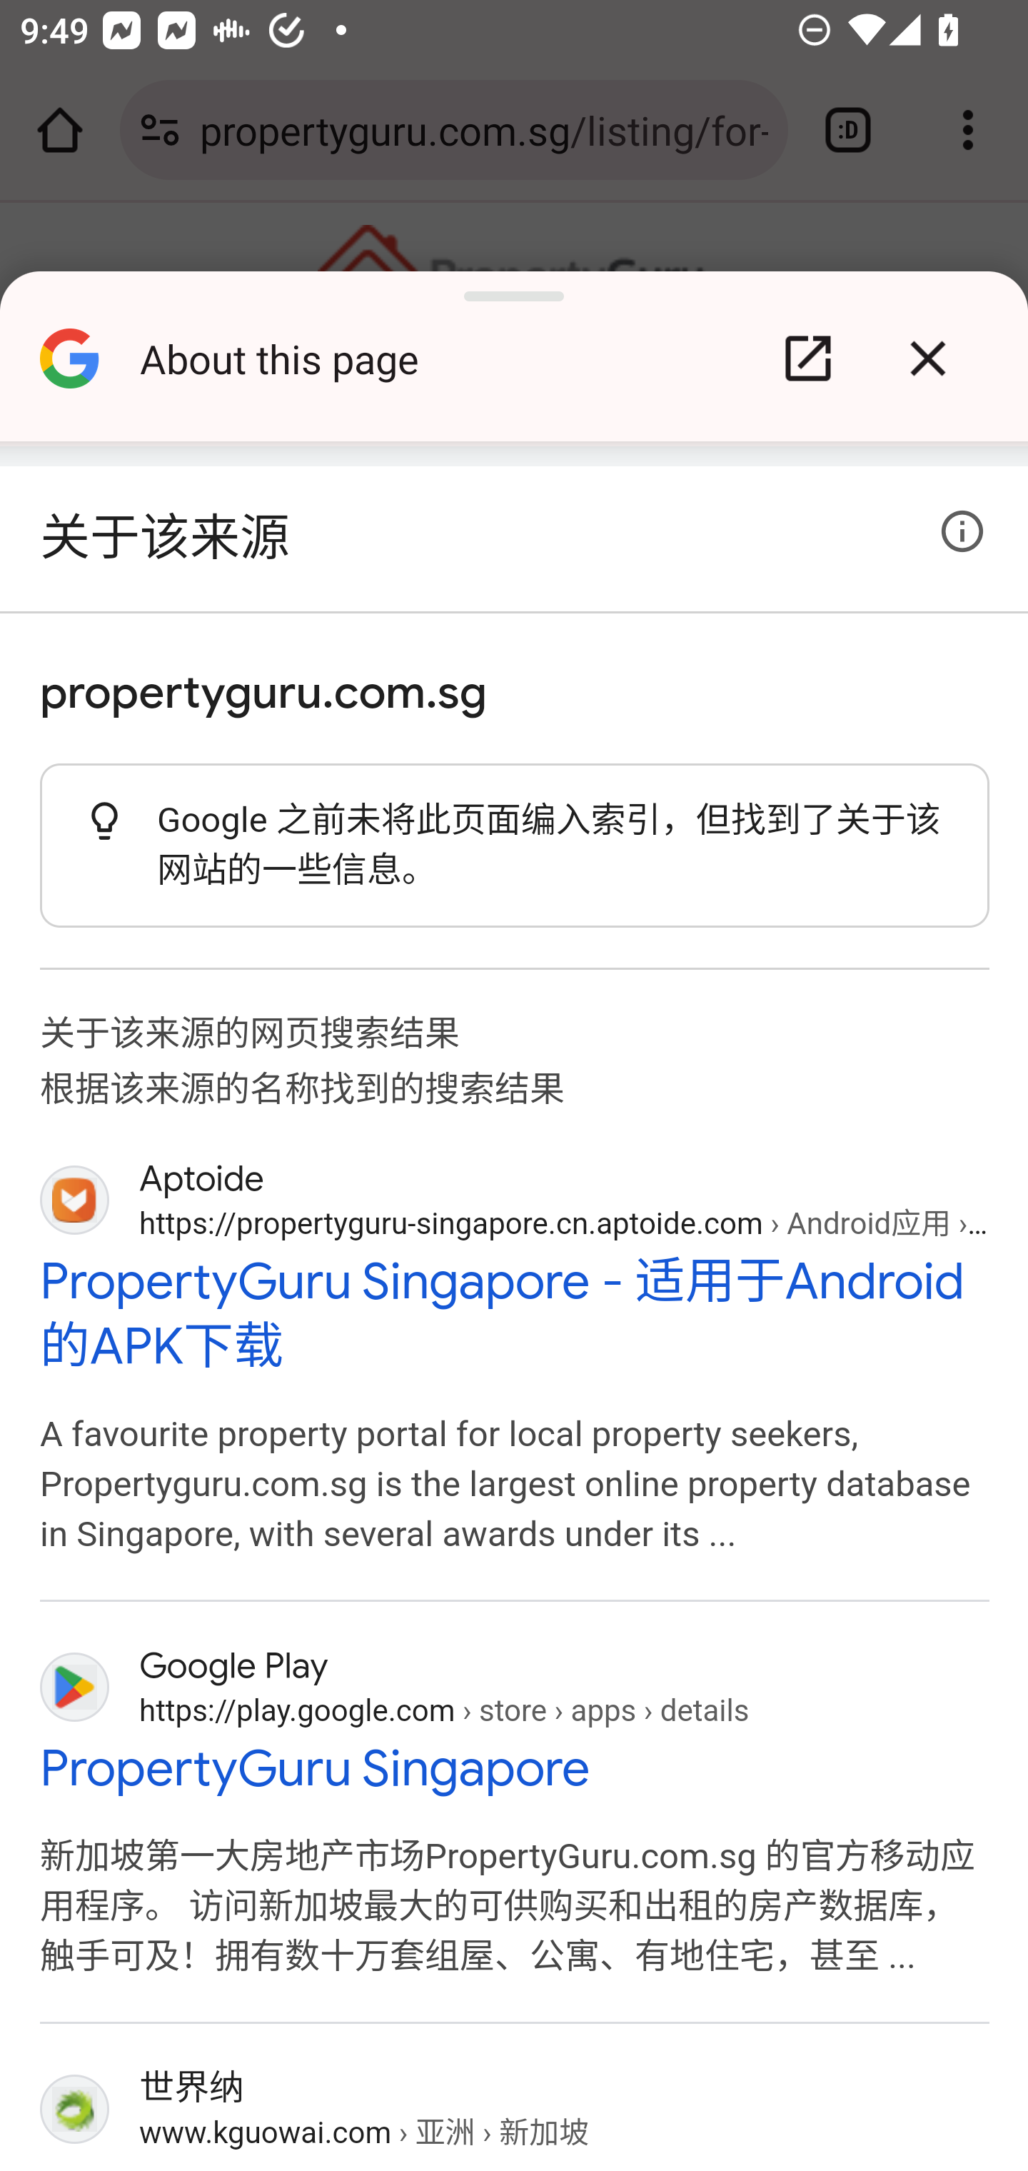 The height and width of the screenshot is (2171, 1028). I want to click on 来源相关帮助, so click(962, 531).